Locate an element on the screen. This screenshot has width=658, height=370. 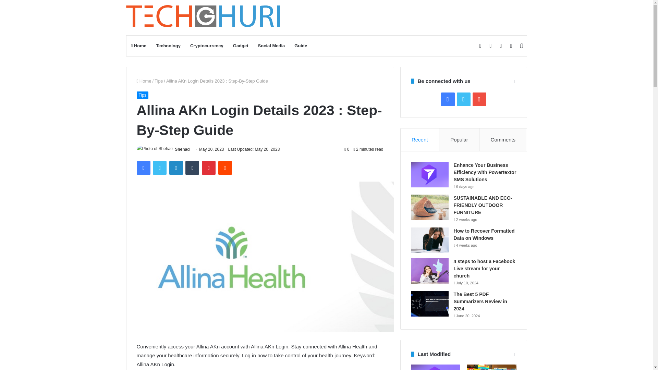
Twitter is located at coordinates (159, 168).